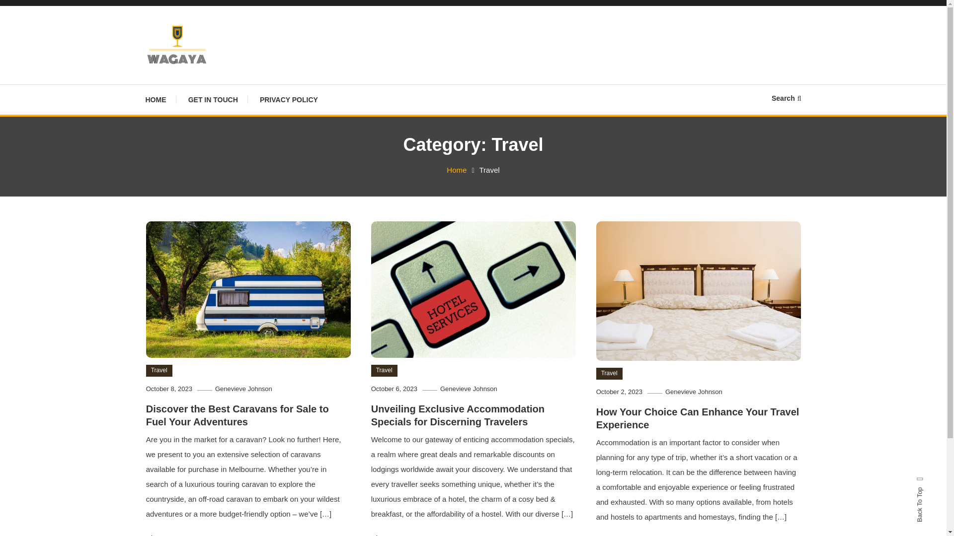 The image size is (954, 536). I want to click on Search, so click(786, 98).